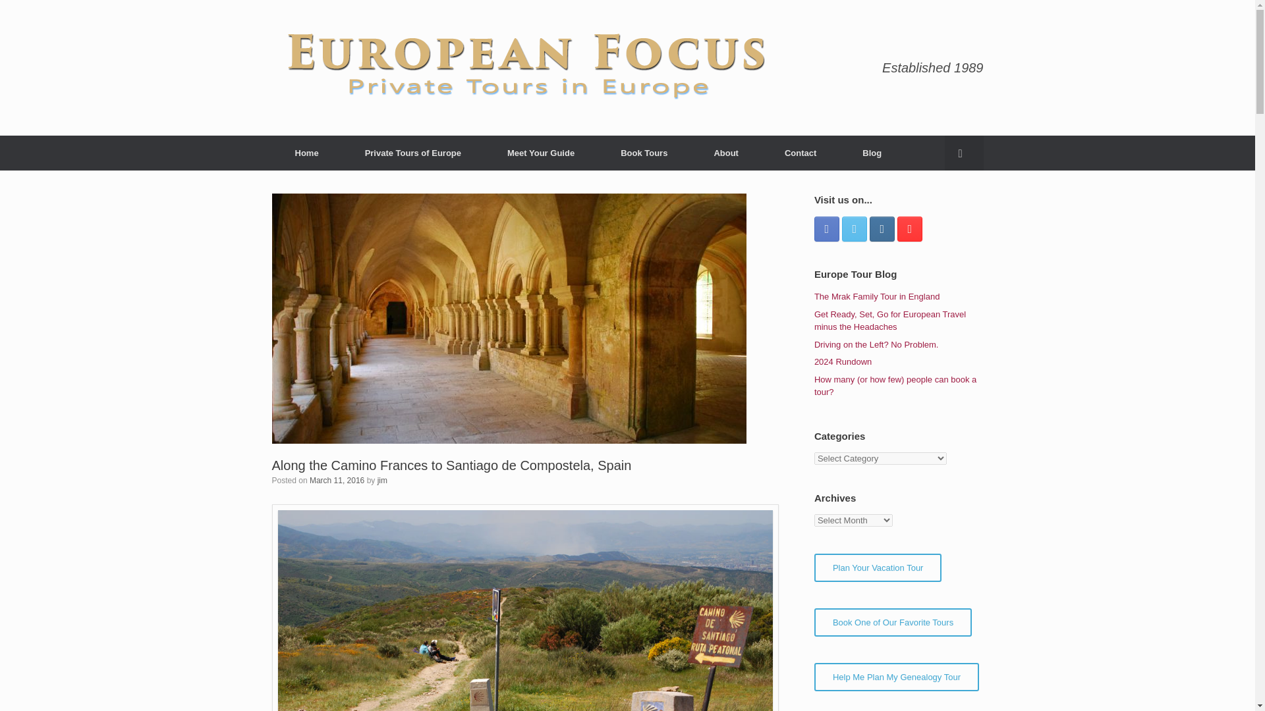  I want to click on European Focus YouTube, so click(909, 228).